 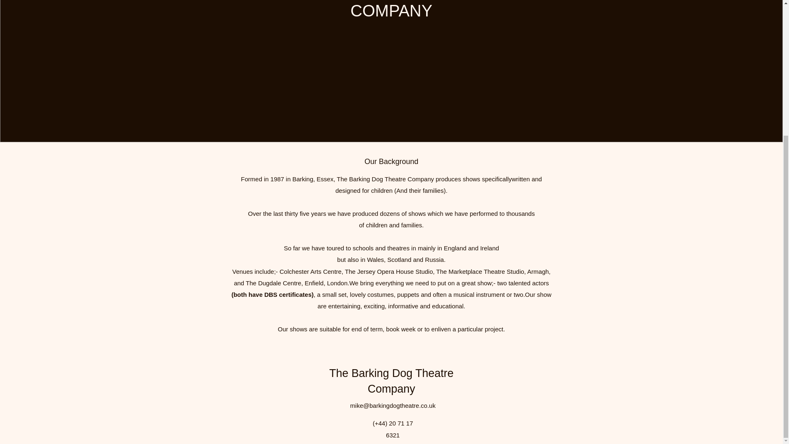 What do you see at coordinates (391, 381) in the screenshot?
I see `The Barking Dog Theatre Company` at bounding box center [391, 381].